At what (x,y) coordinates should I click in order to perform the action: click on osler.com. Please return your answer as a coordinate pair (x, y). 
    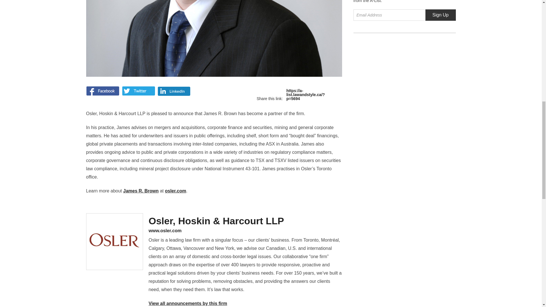
    Looking at the image, I should click on (175, 191).